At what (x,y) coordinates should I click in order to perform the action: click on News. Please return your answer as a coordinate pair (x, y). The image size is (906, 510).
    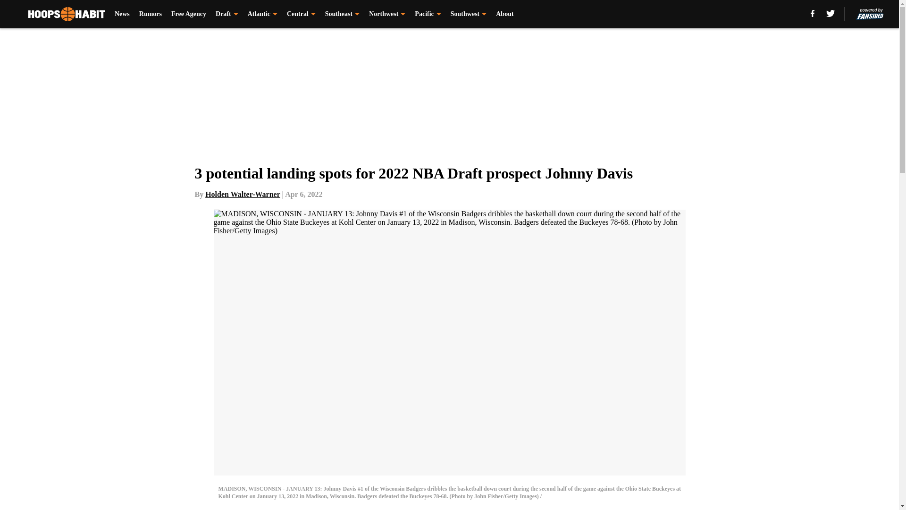
    Looking at the image, I should click on (122, 14).